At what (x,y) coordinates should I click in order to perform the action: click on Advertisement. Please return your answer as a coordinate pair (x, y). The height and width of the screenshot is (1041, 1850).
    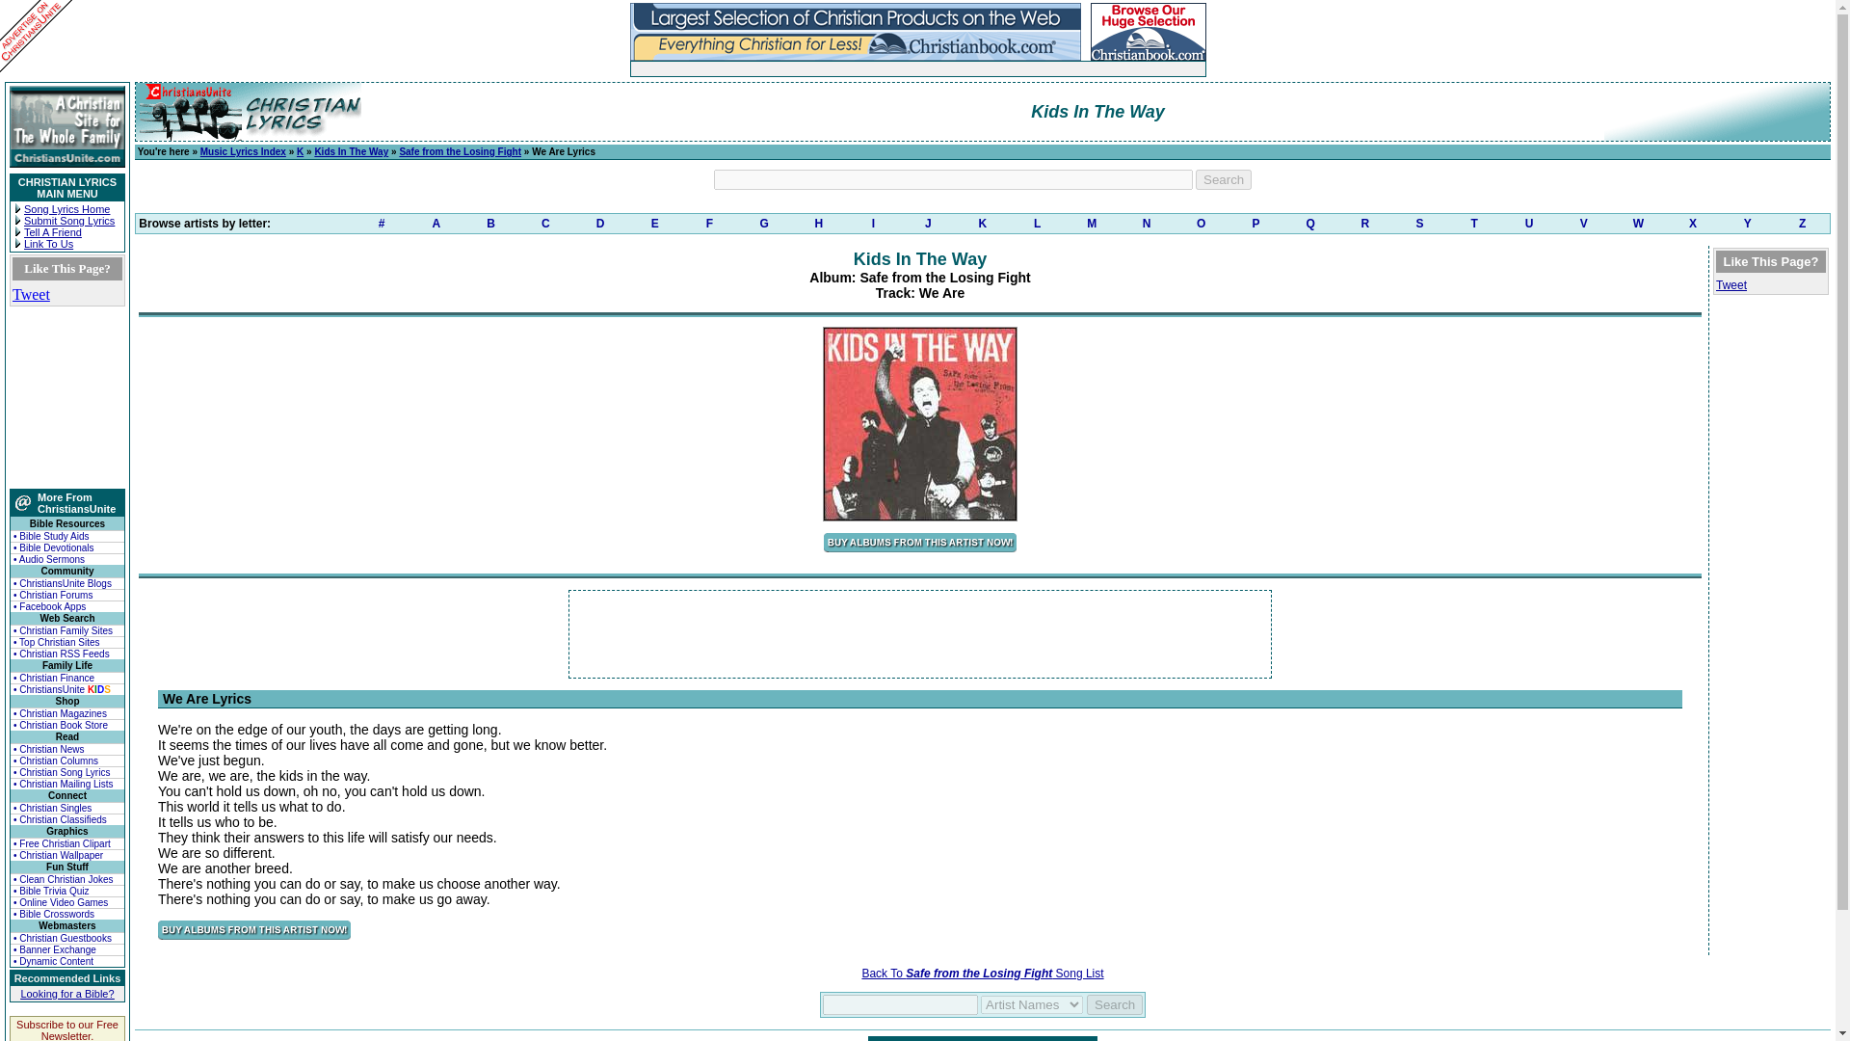
    Looking at the image, I should click on (920, 634).